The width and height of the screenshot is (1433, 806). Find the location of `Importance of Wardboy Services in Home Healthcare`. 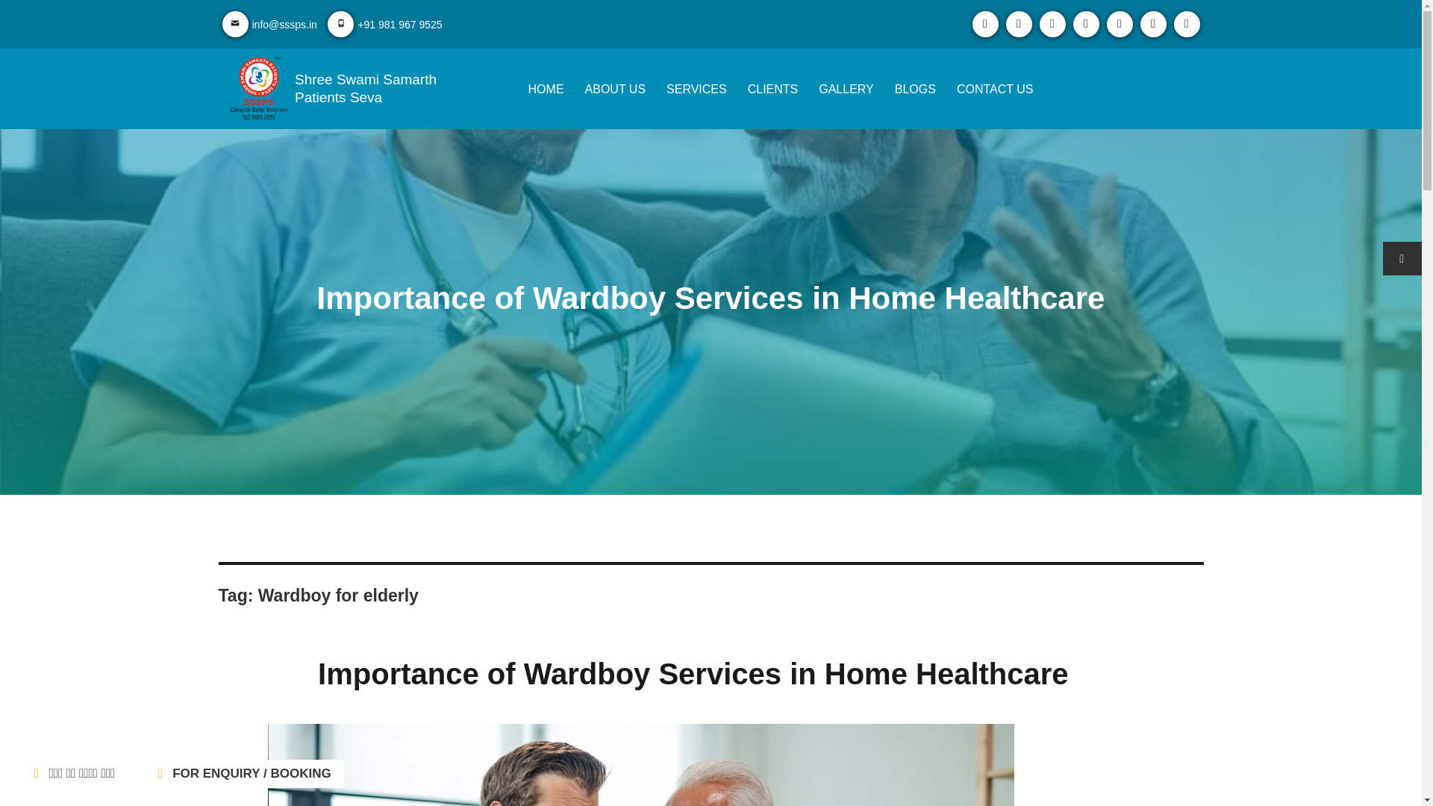

Importance of Wardboy Services in Home Healthcare is located at coordinates (693, 673).